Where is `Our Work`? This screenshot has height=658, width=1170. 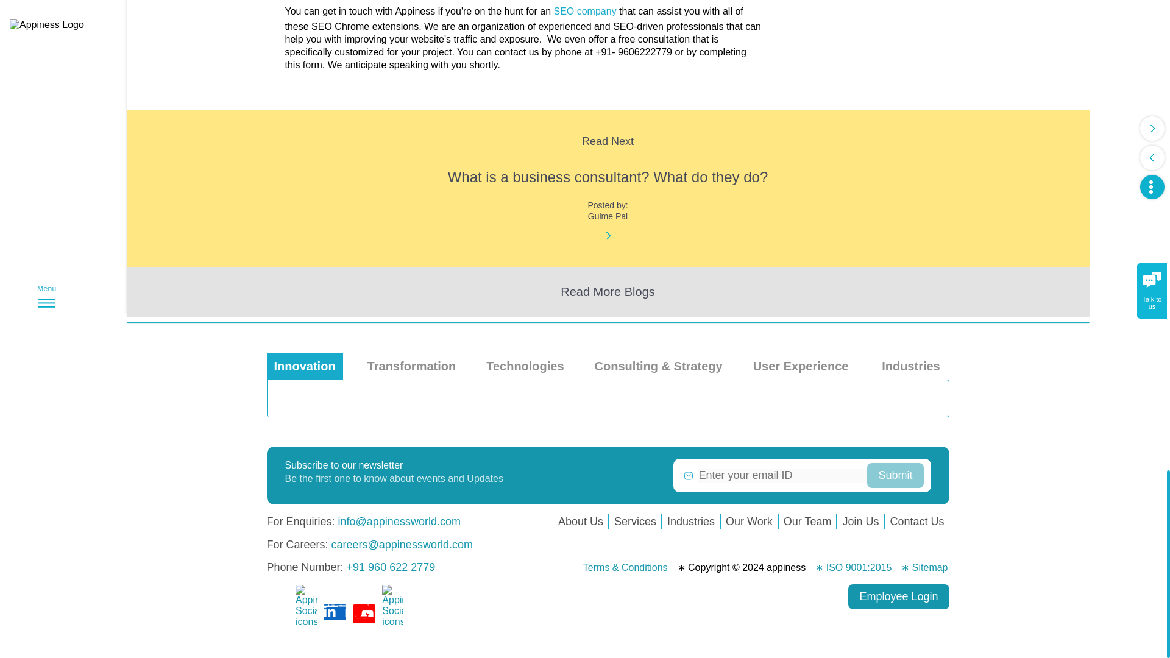
Our Work is located at coordinates (749, 522).